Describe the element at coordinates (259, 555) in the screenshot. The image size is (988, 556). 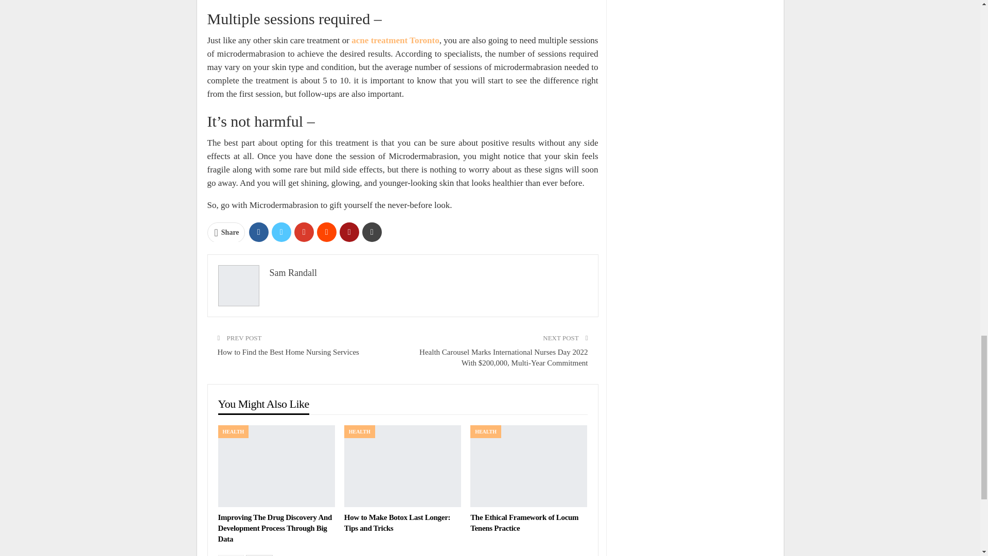
I see `Next` at that location.